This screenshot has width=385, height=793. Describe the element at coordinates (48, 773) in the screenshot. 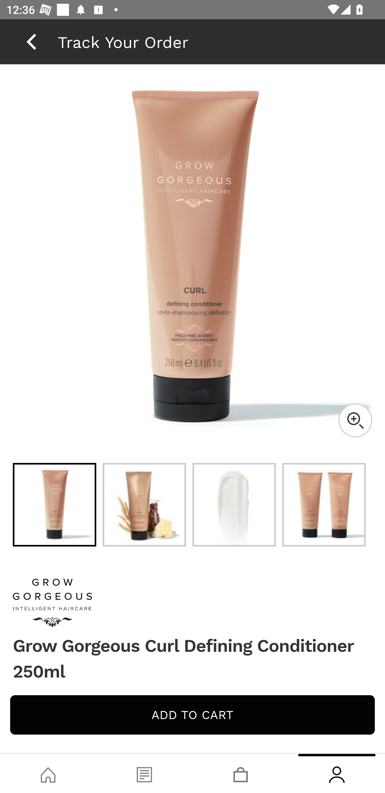

I see `Shop, tab, 1 of 4` at that location.